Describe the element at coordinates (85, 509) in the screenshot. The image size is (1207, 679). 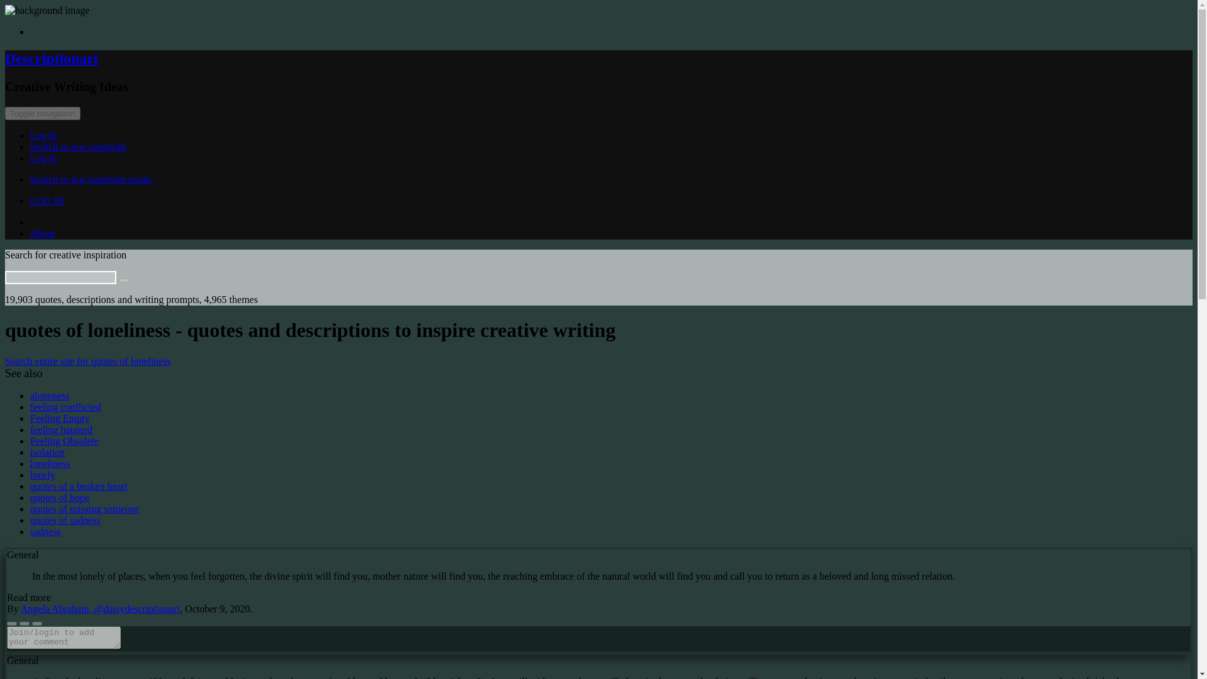
I see `quotes of missing someone` at that location.